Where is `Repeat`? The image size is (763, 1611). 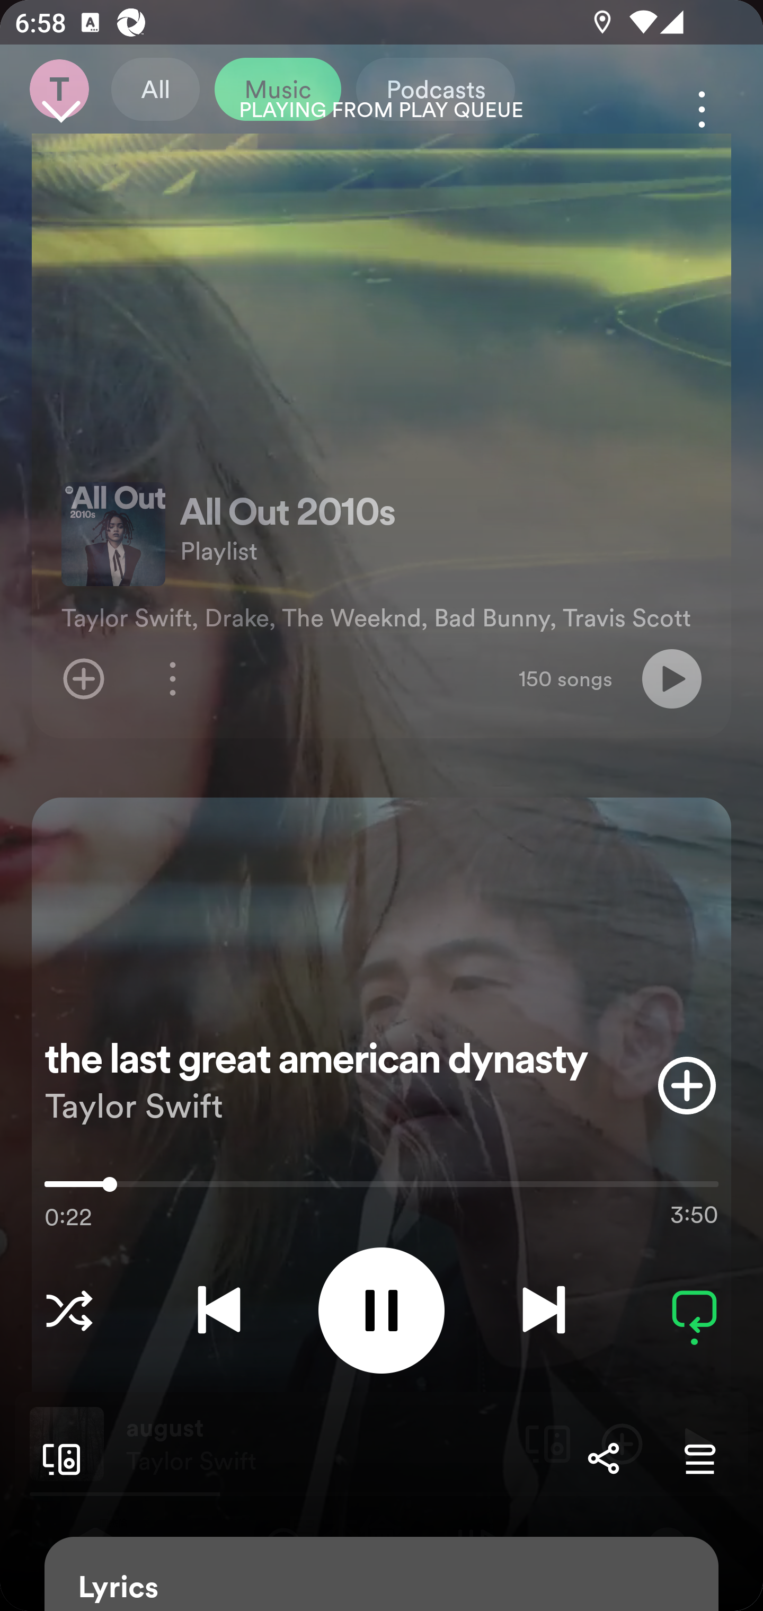 Repeat is located at coordinates (694, 1310).